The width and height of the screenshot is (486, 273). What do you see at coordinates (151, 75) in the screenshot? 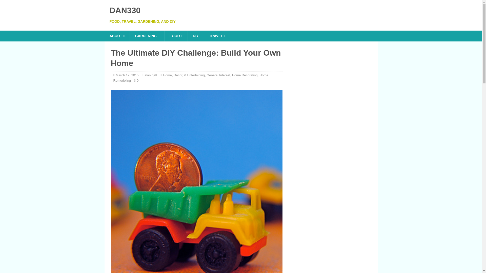
I see `alan gatt` at bounding box center [151, 75].